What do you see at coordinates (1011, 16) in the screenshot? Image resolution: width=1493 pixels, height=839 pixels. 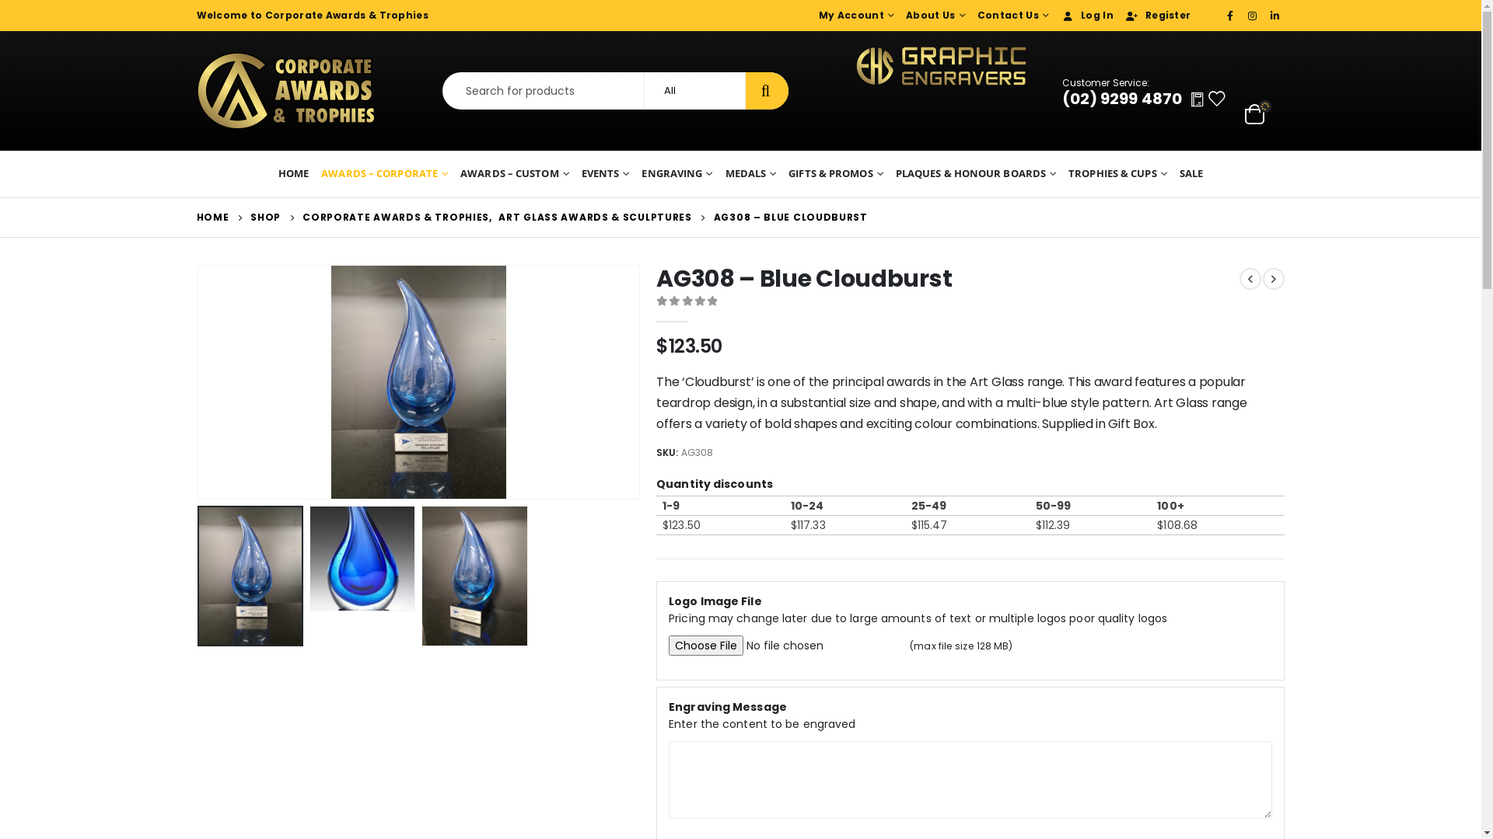 I see `Contact Us` at bounding box center [1011, 16].